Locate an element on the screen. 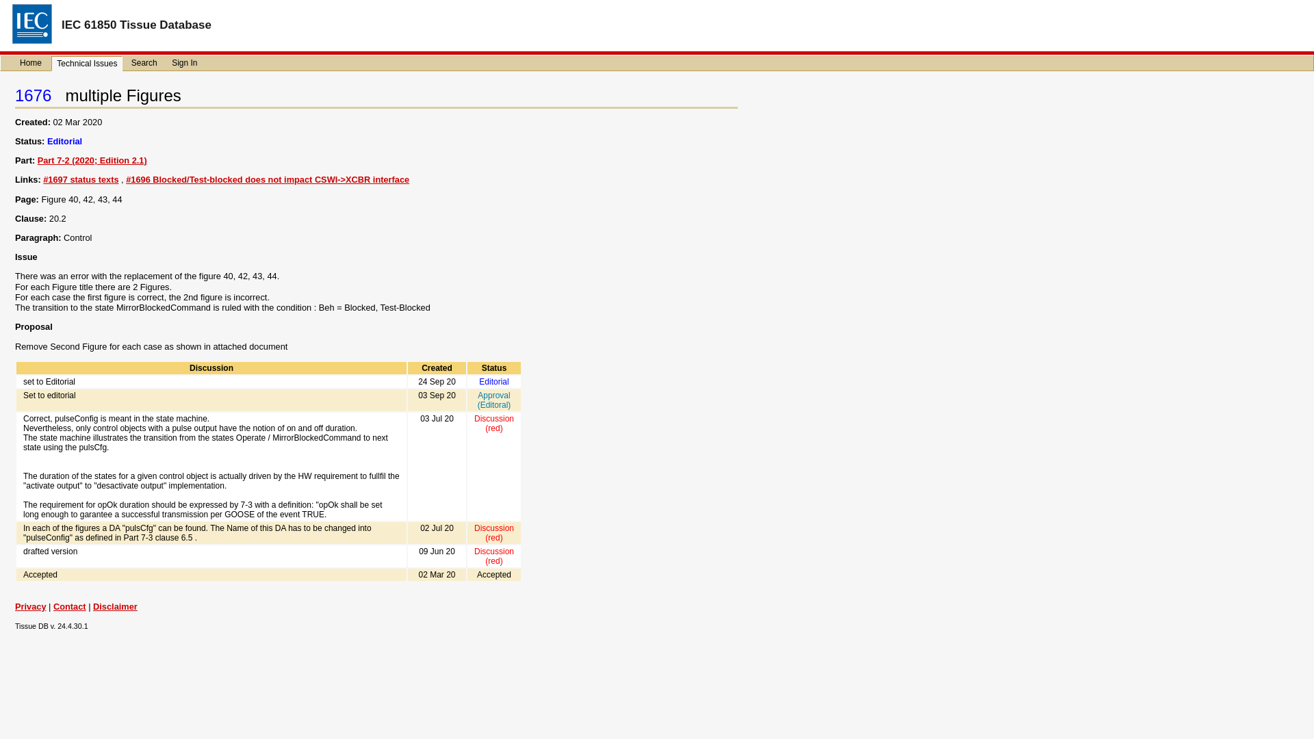  Search is located at coordinates (144, 63).